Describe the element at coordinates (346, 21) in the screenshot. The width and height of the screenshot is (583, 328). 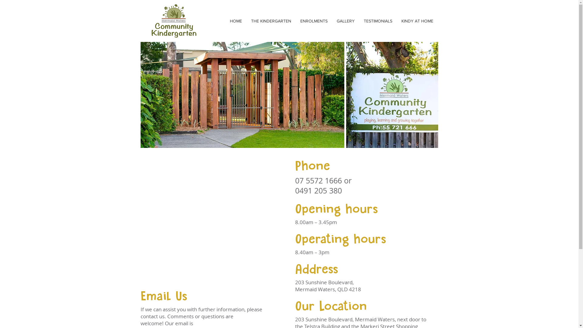
I see `GALLERY` at that location.